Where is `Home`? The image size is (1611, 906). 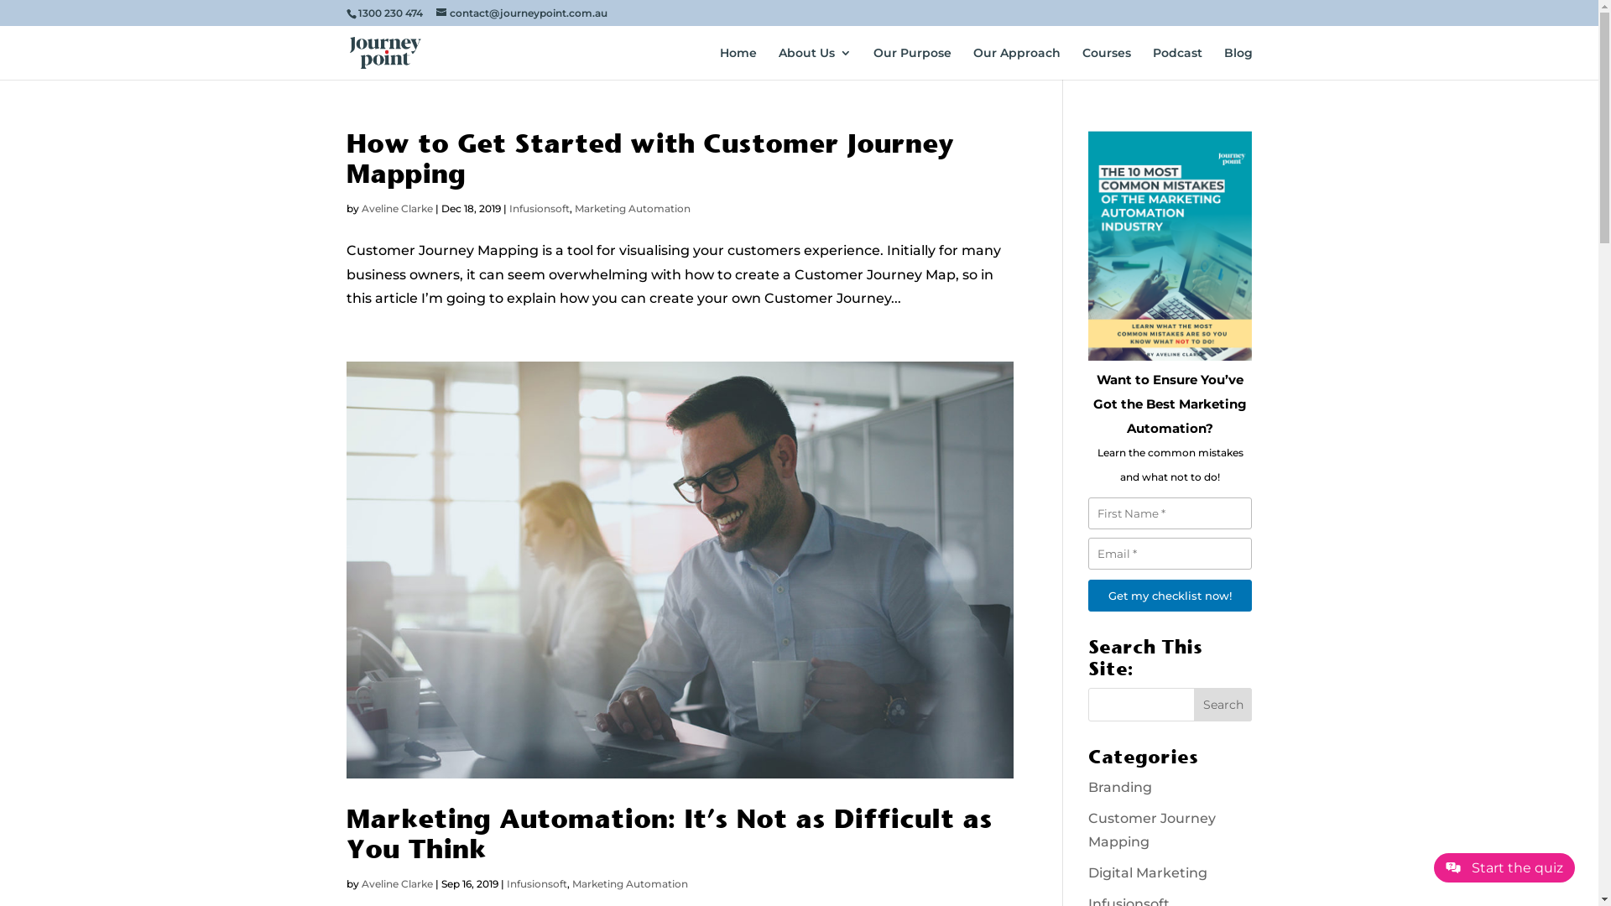 Home is located at coordinates (738, 64).